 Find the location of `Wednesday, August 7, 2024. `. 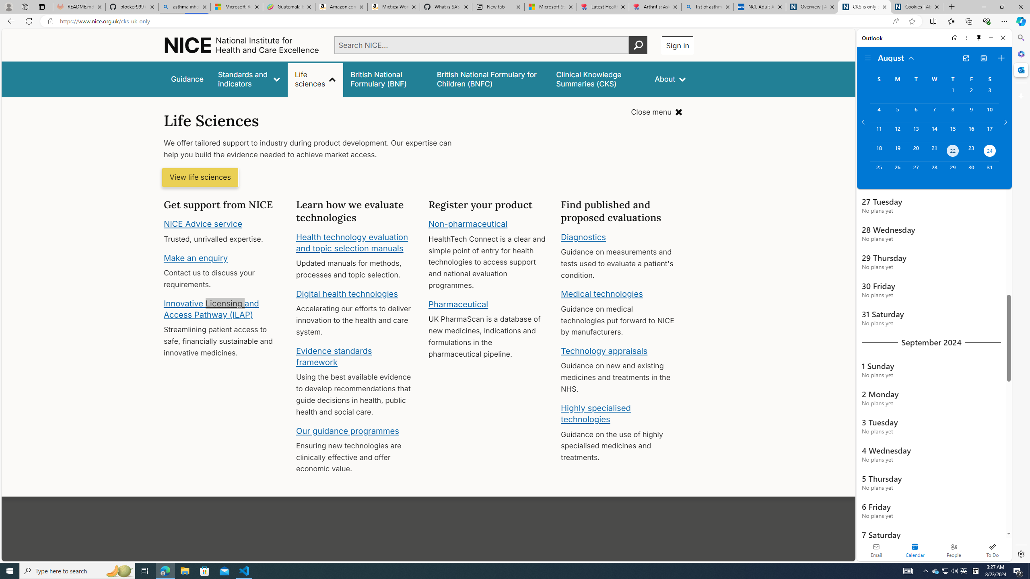

Wednesday, August 7, 2024.  is located at coordinates (934, 113).